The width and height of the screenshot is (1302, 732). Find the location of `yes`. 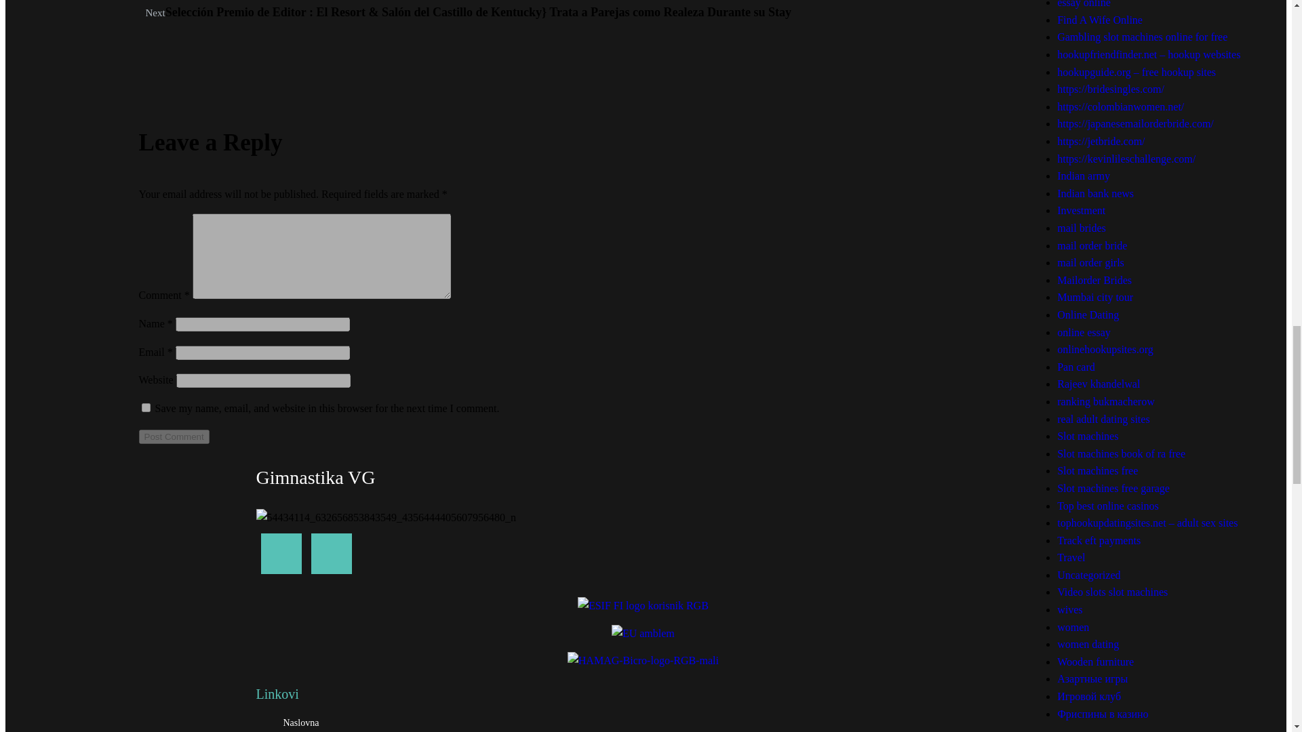

yes is located at coordinates (146, 408).